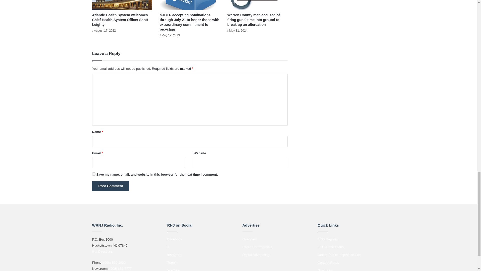 This screenshot has width=481, height=271. Describe the element at coordinates (94, 174) in the screenshot. I see `yes` at that location.